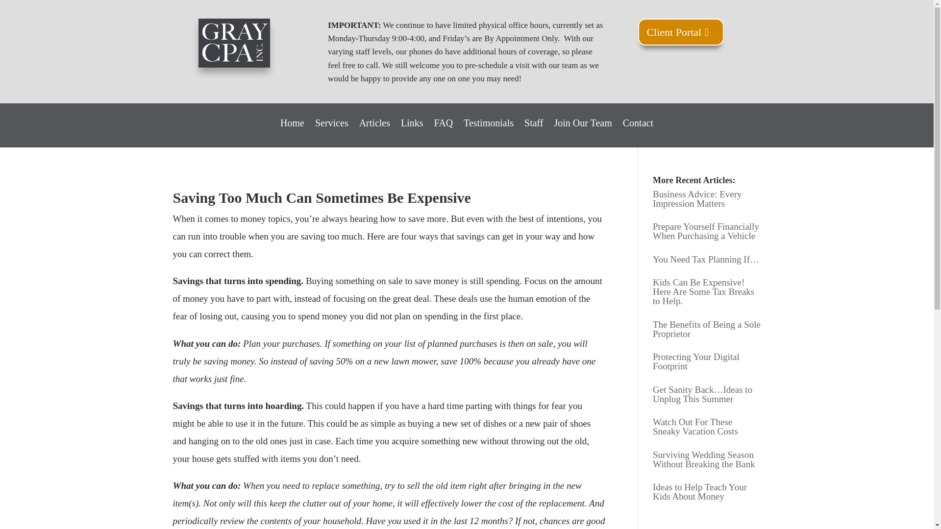  What do you see at coordinates (331, 130) in the screenshot?
I see `Services` at bounding box center [331, 130].